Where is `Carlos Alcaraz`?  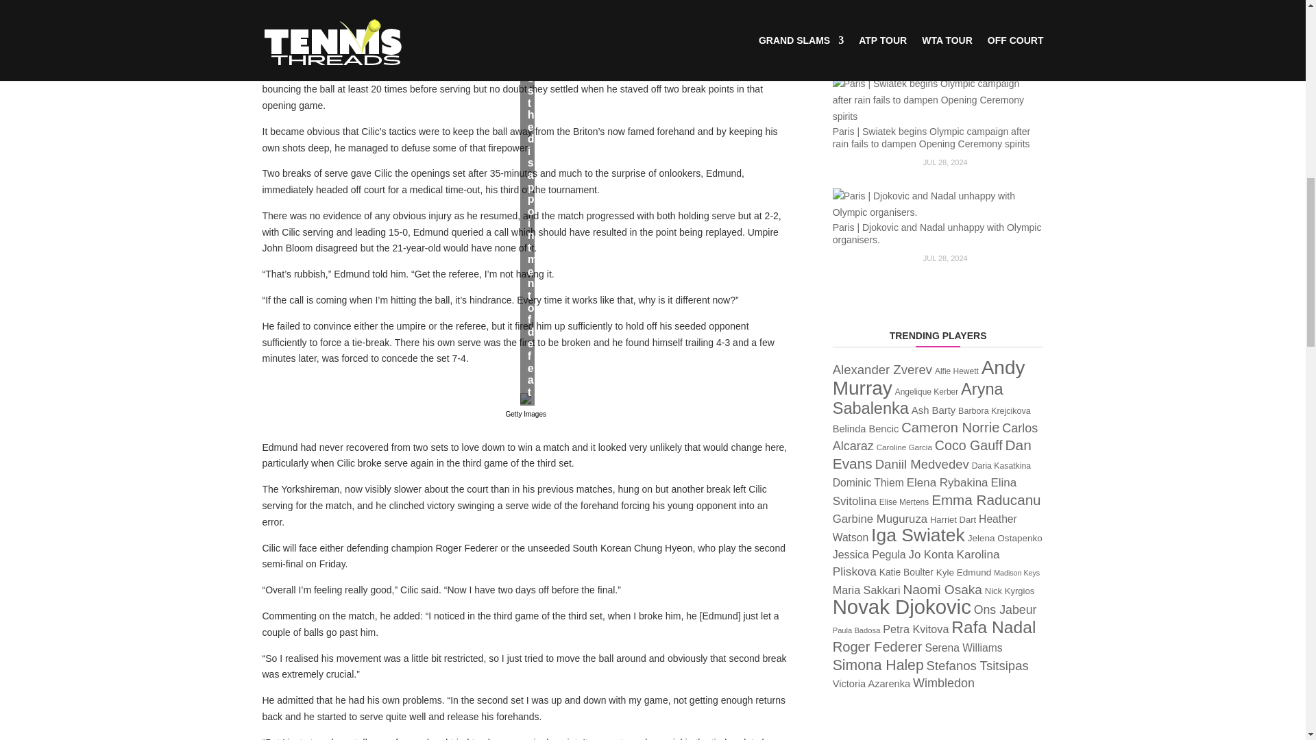 Carlos Alcaraz is located at coordinates (935, 437).